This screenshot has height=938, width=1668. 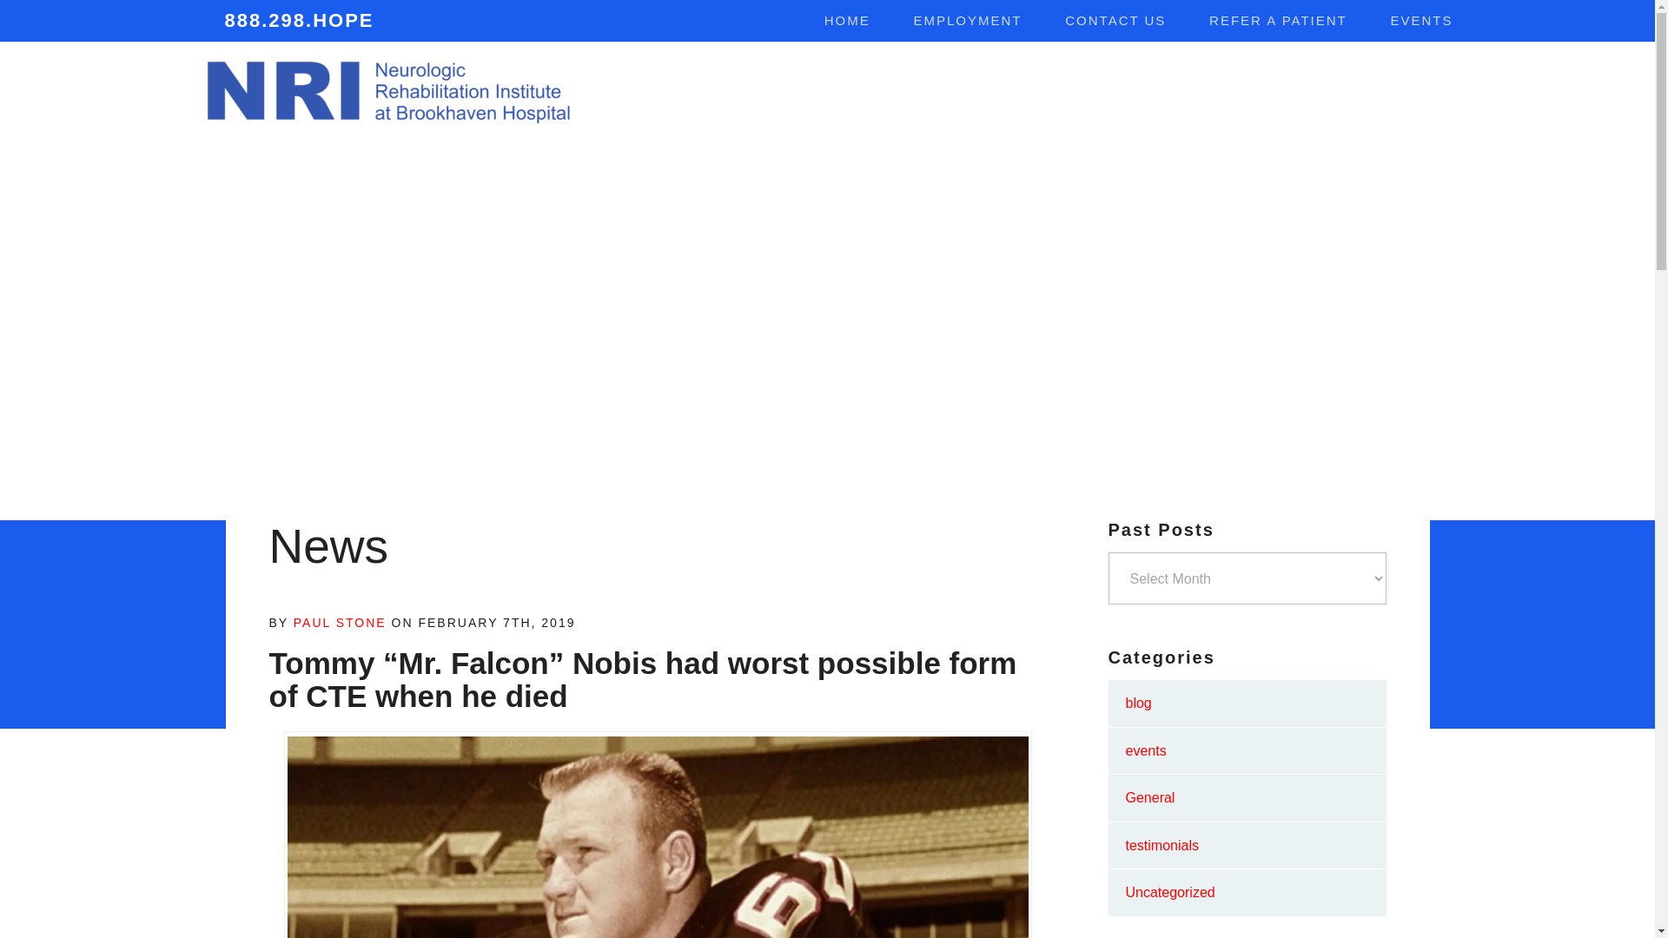 I want to click on EMPLOYMENT, so click(x=968, y=21).